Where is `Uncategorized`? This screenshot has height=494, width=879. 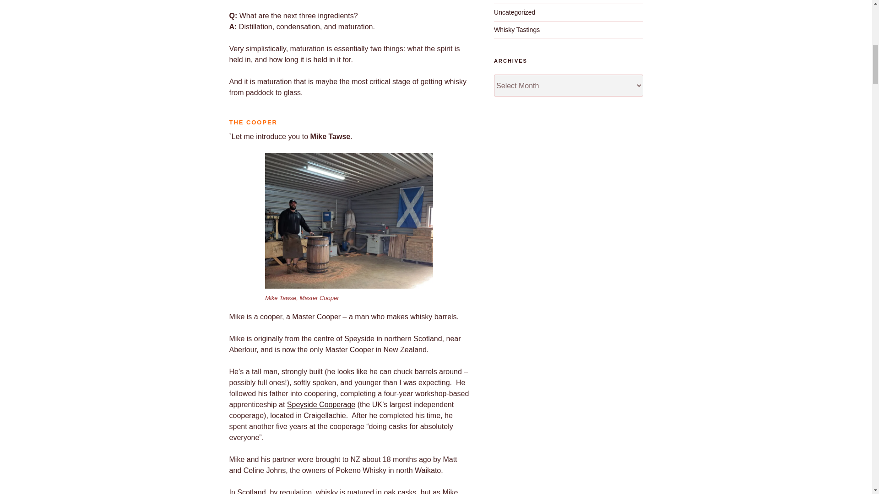
Uncategorized is located at coordinates (515, 12).